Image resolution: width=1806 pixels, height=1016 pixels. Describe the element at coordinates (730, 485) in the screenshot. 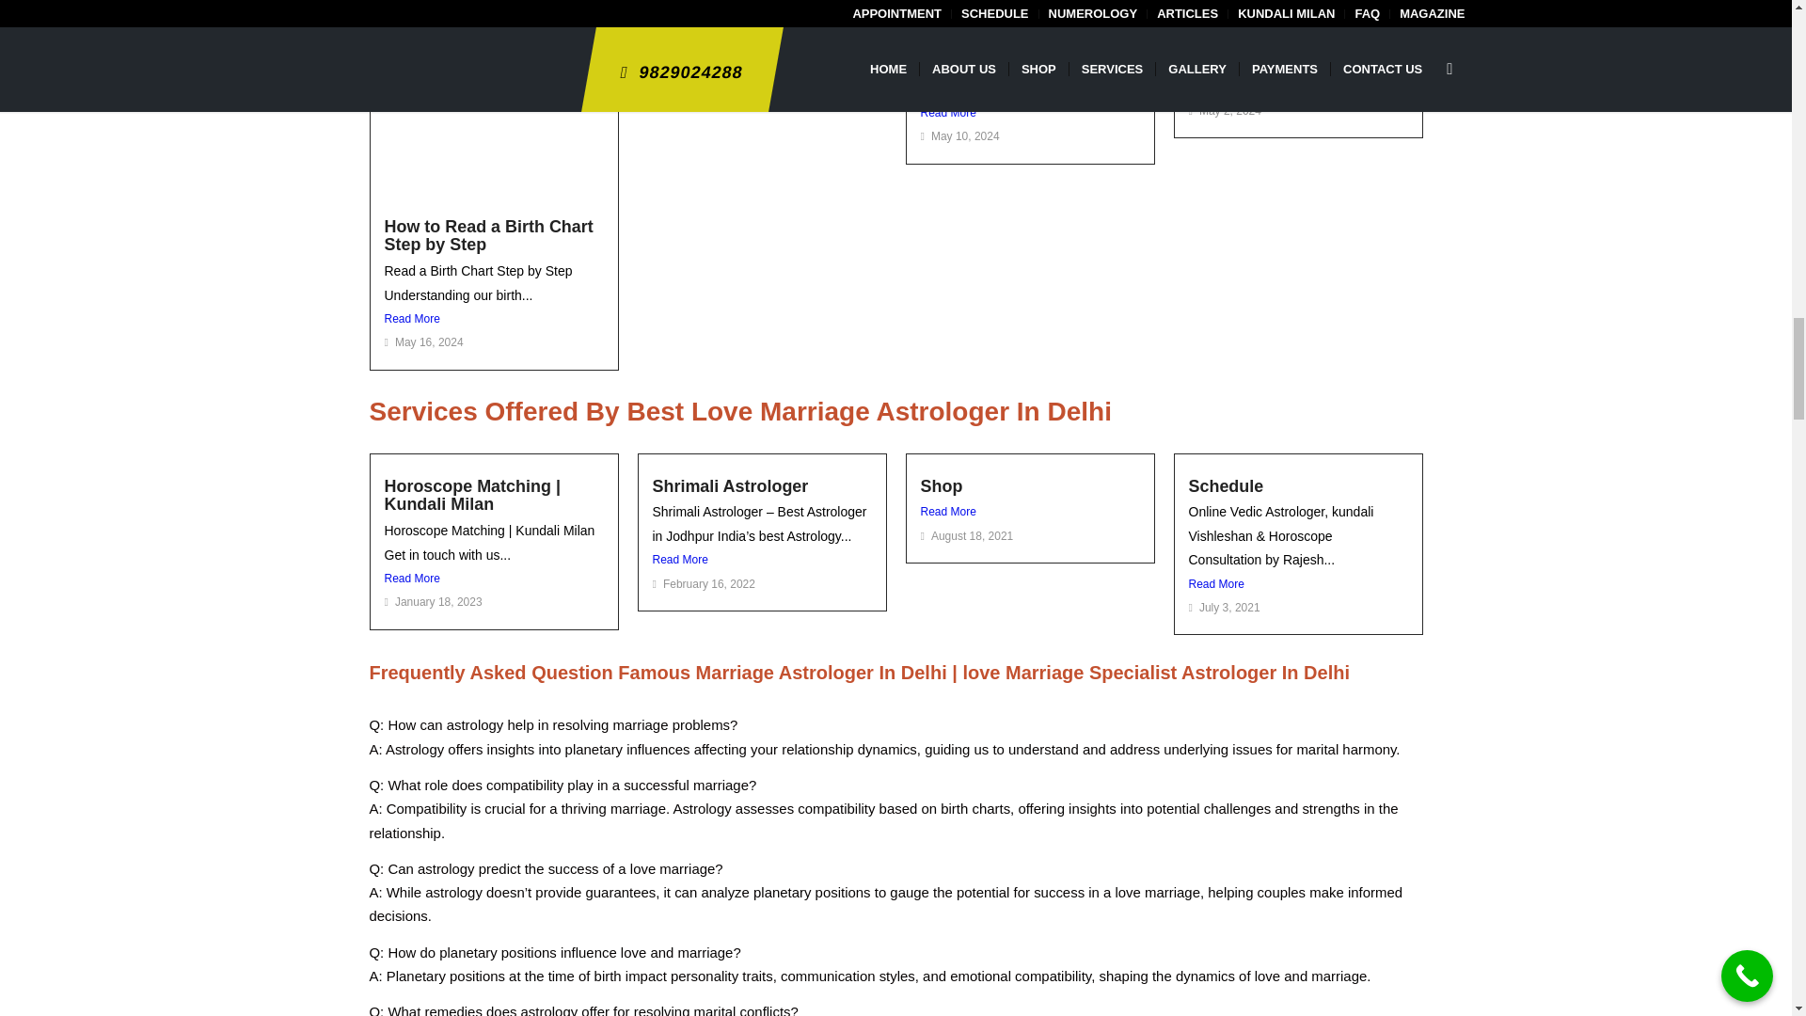

I see `Shrimali Astrologer` at that location.